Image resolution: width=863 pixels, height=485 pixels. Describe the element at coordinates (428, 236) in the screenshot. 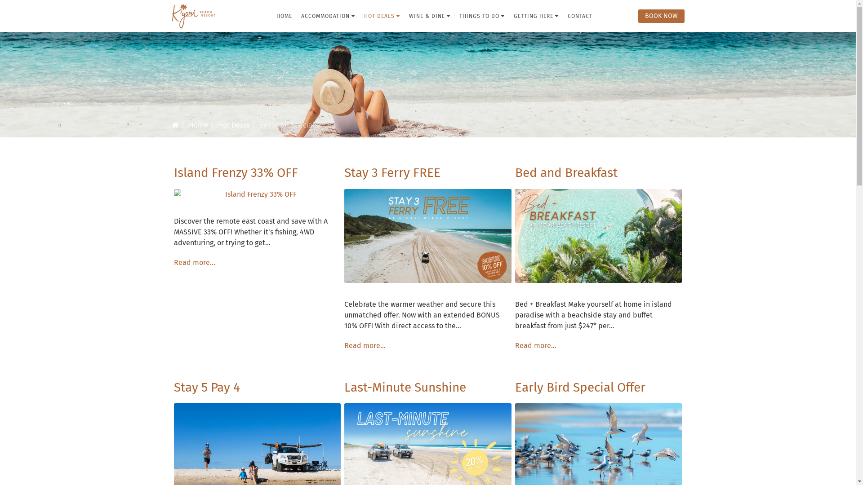

I see `Stay 3 Ferry FREE` at that location.